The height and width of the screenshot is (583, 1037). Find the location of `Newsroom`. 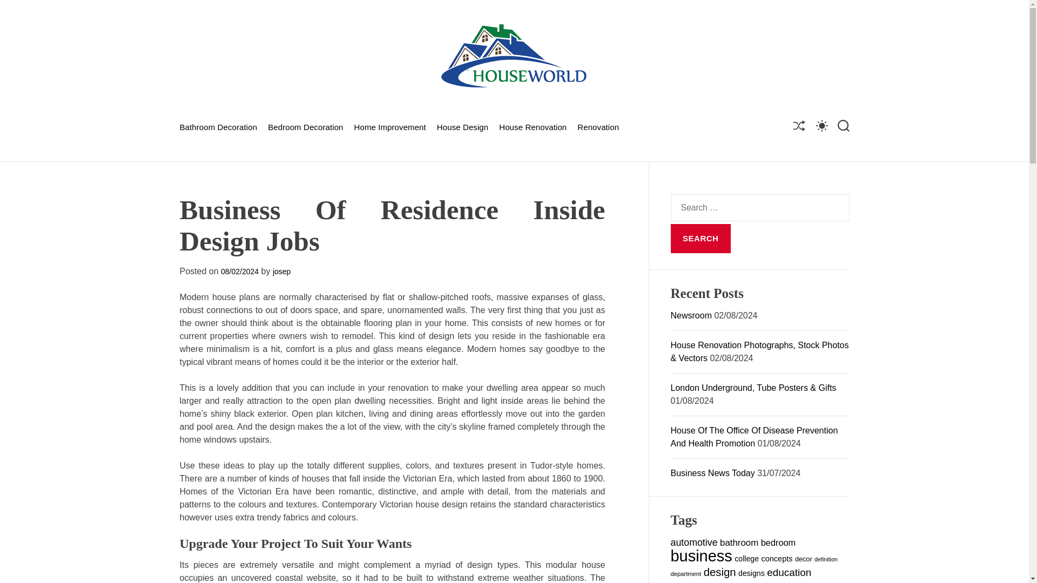

Newsroom is located at coordinates (691, 315).